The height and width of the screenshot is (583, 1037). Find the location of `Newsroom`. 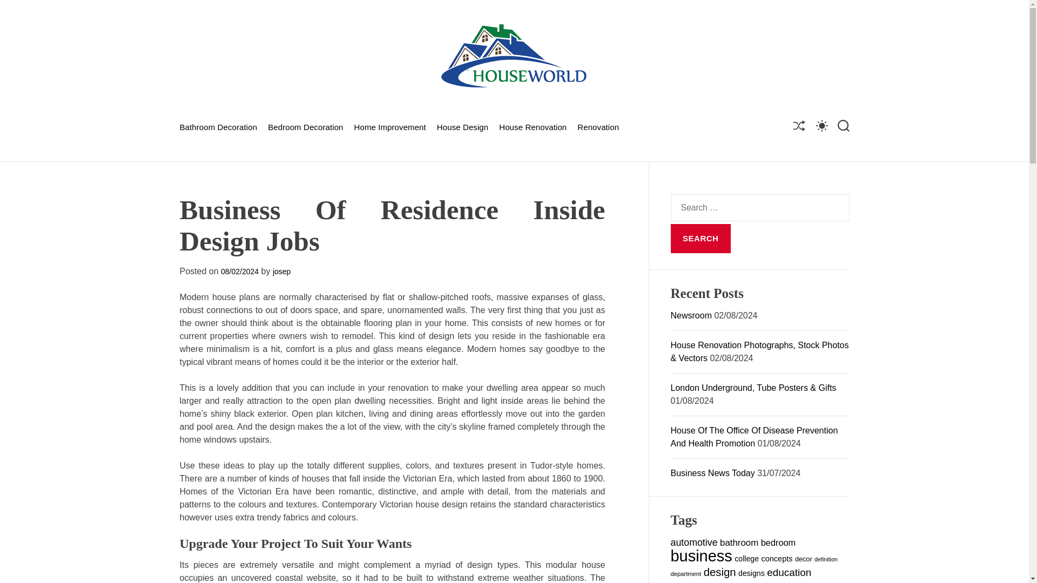

Newsroom is located at coordinates (691, 315).